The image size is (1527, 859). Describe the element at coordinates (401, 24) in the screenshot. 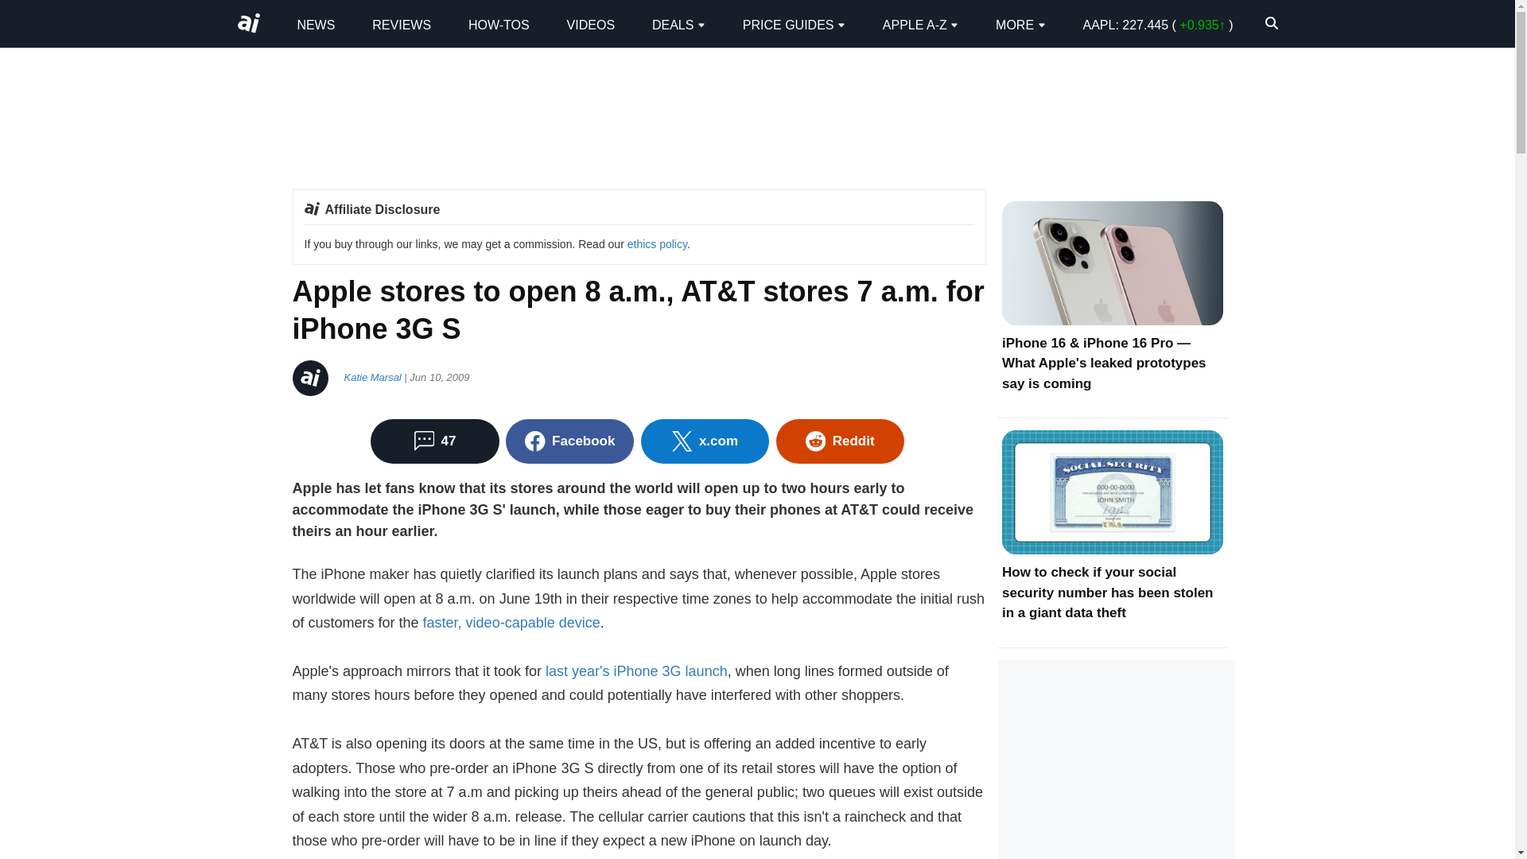

I see `Reviews` at that location.